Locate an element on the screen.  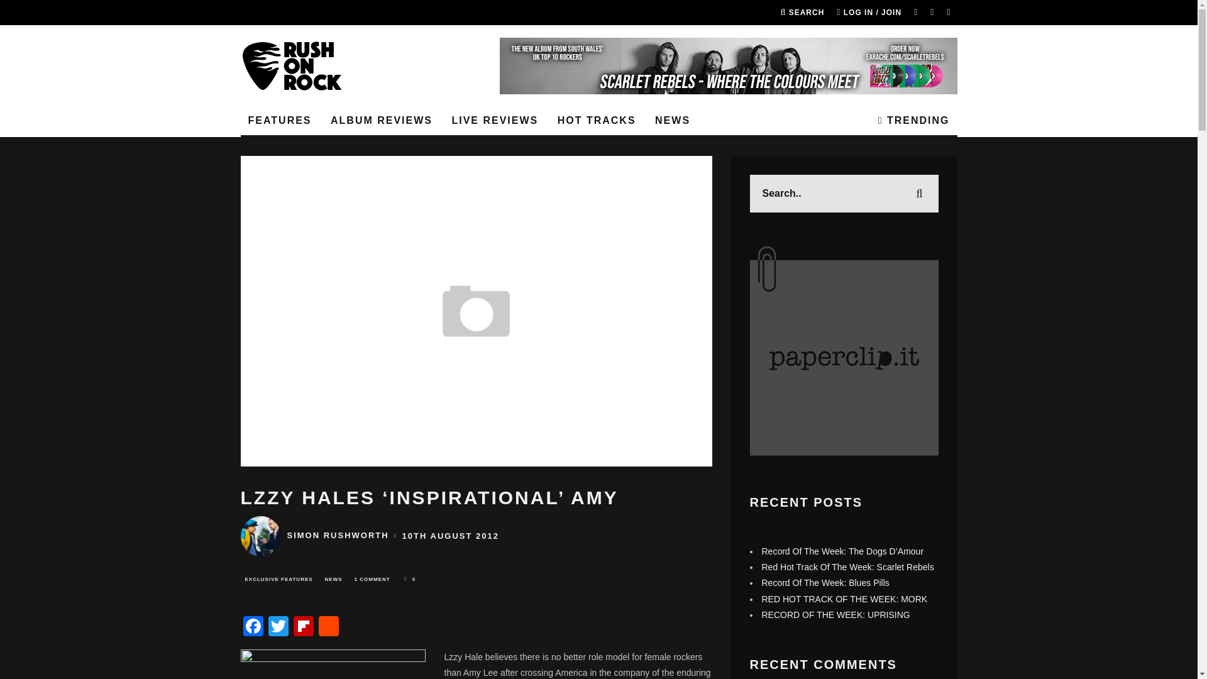
Reddit is located at coordinates (328, 627).